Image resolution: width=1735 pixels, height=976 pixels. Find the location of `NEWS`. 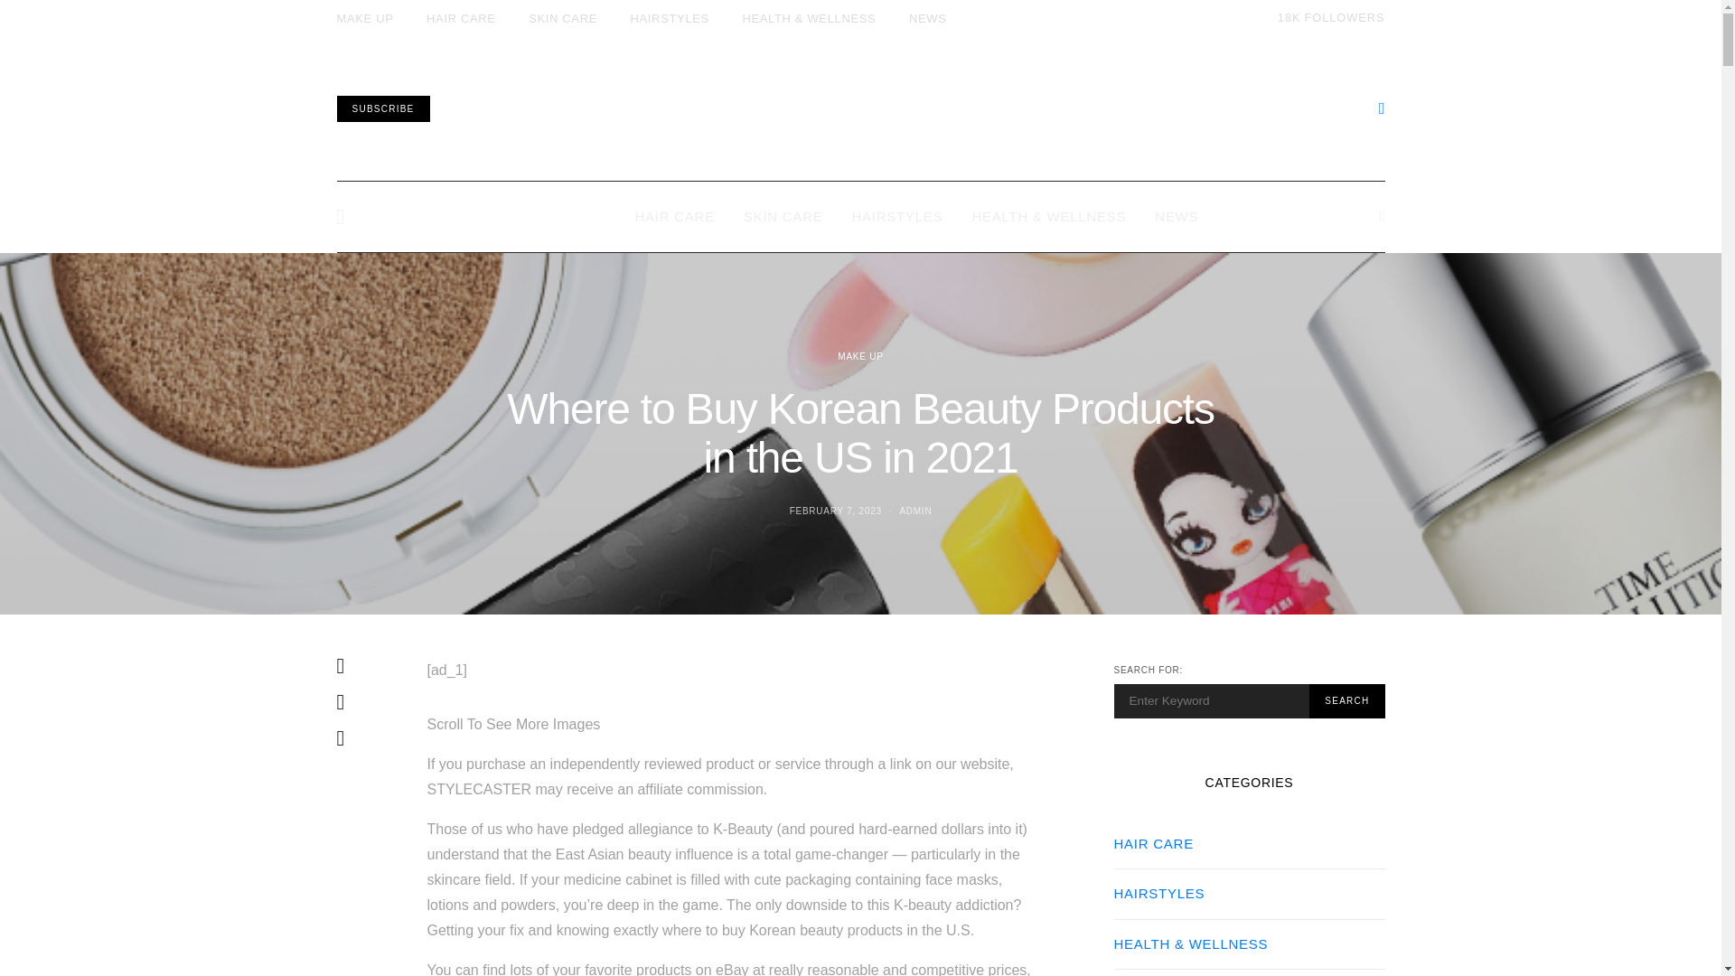

NEWS is located at coordinates (1177, 216).